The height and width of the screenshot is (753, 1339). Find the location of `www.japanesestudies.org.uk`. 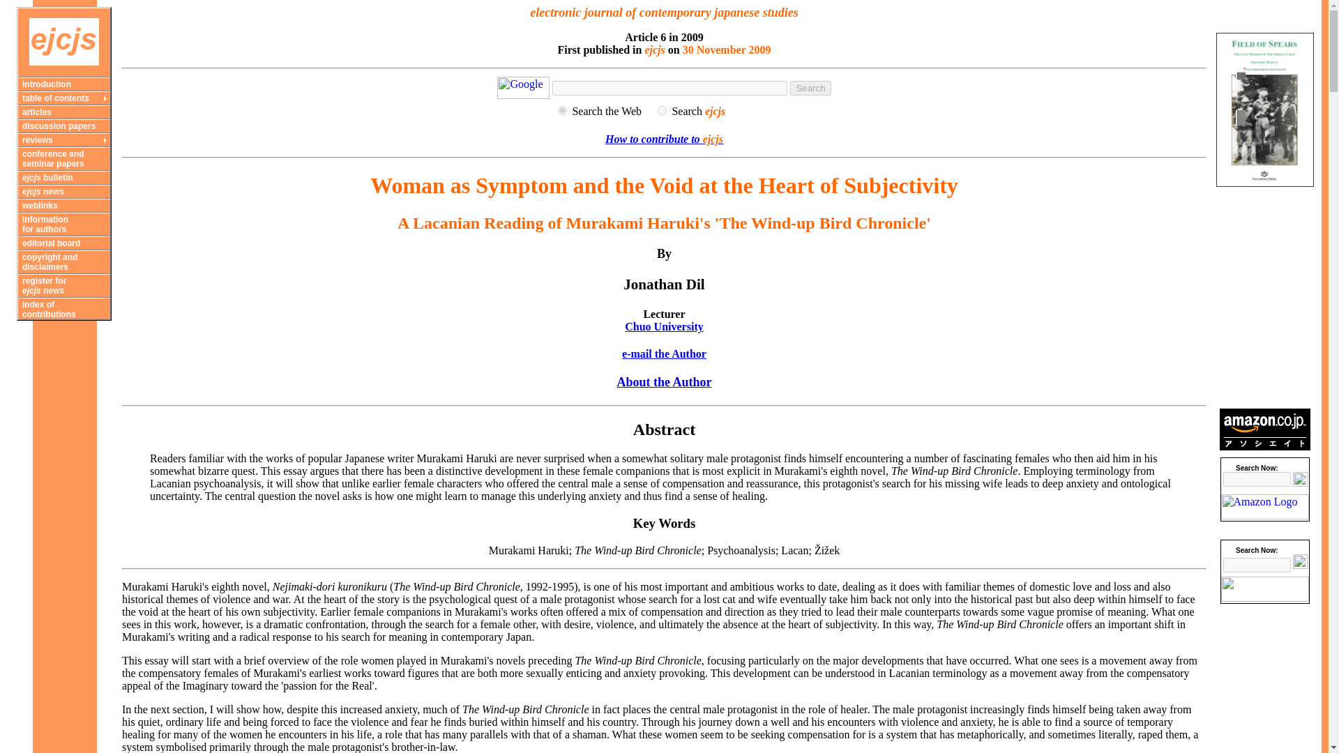

www.japanesestudies.org.uk is located at coordinates (662, 110).